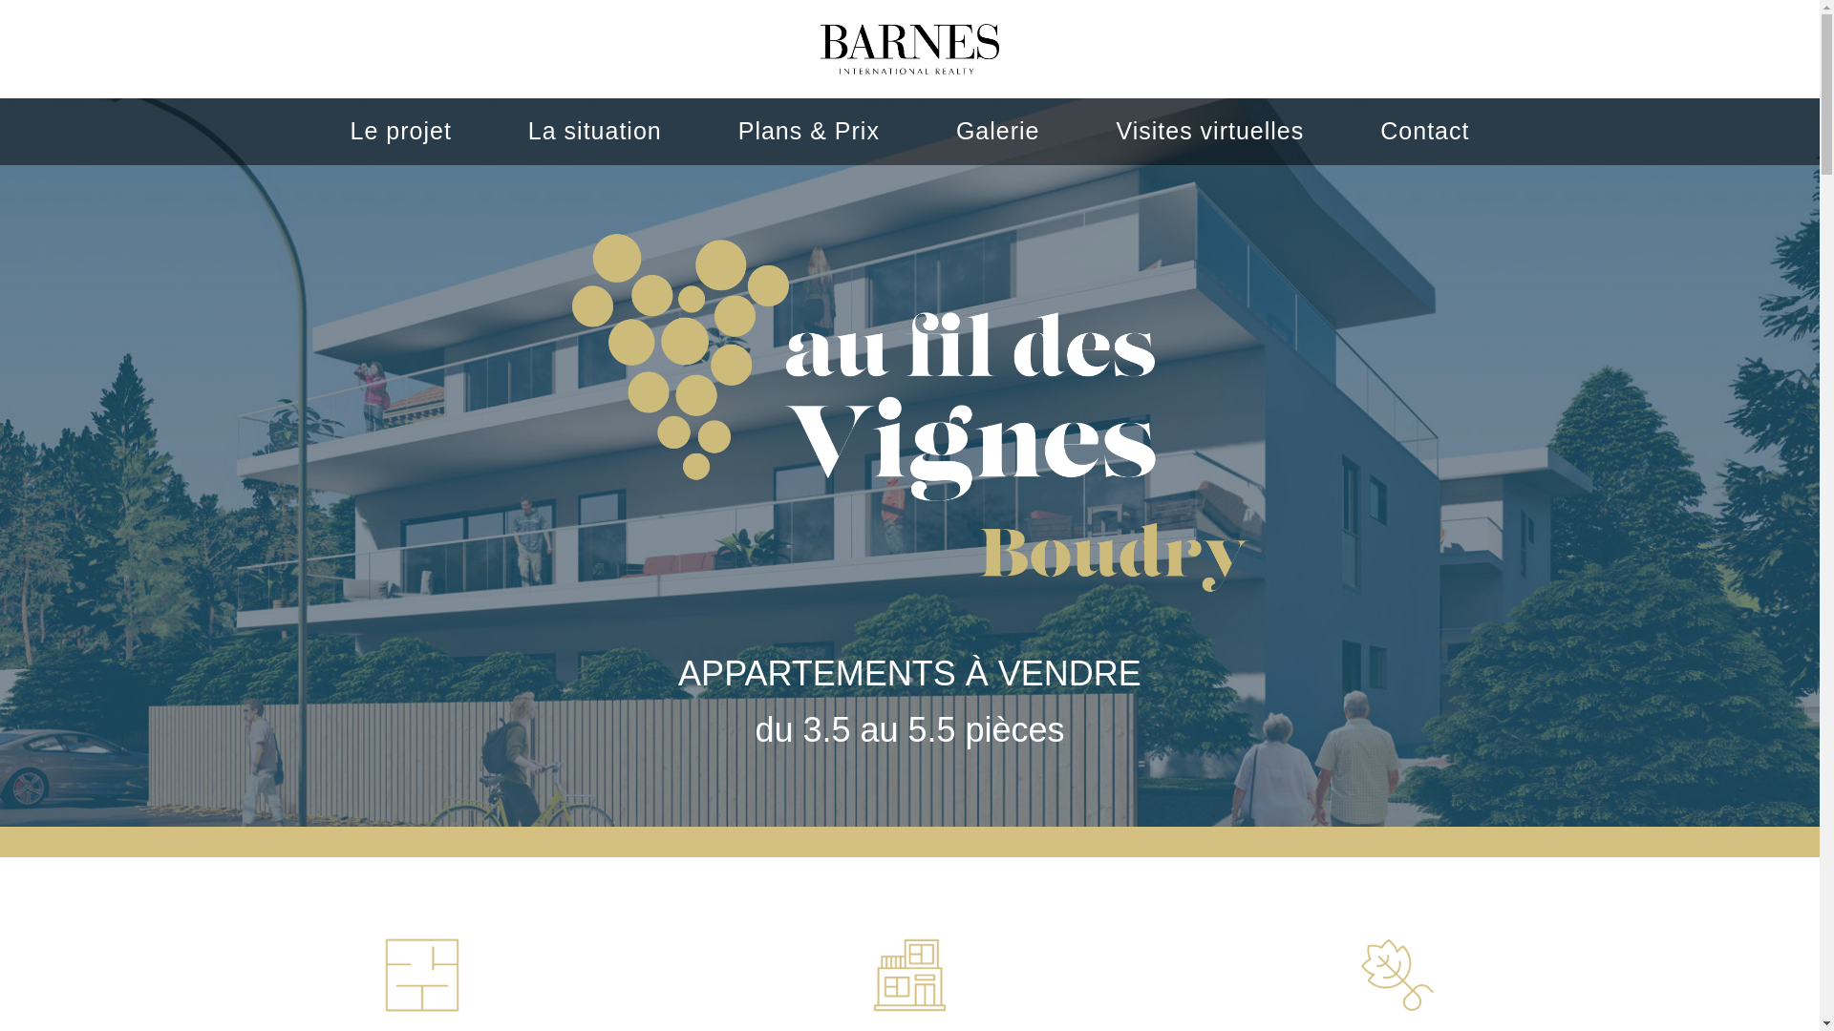 The width and height of the screenshot is (1834, 1031). I want to click on Visites virtuelles, so click(1209, 131).